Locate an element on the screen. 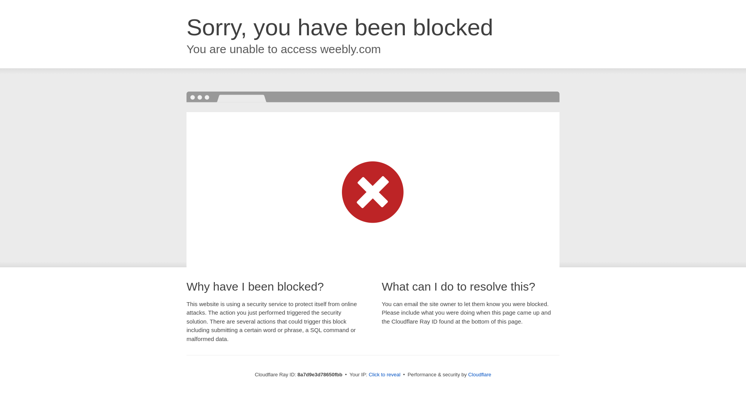 The height and width of the screenshot is (419, 746). Cloudflare is located at coordinates (479, 374).